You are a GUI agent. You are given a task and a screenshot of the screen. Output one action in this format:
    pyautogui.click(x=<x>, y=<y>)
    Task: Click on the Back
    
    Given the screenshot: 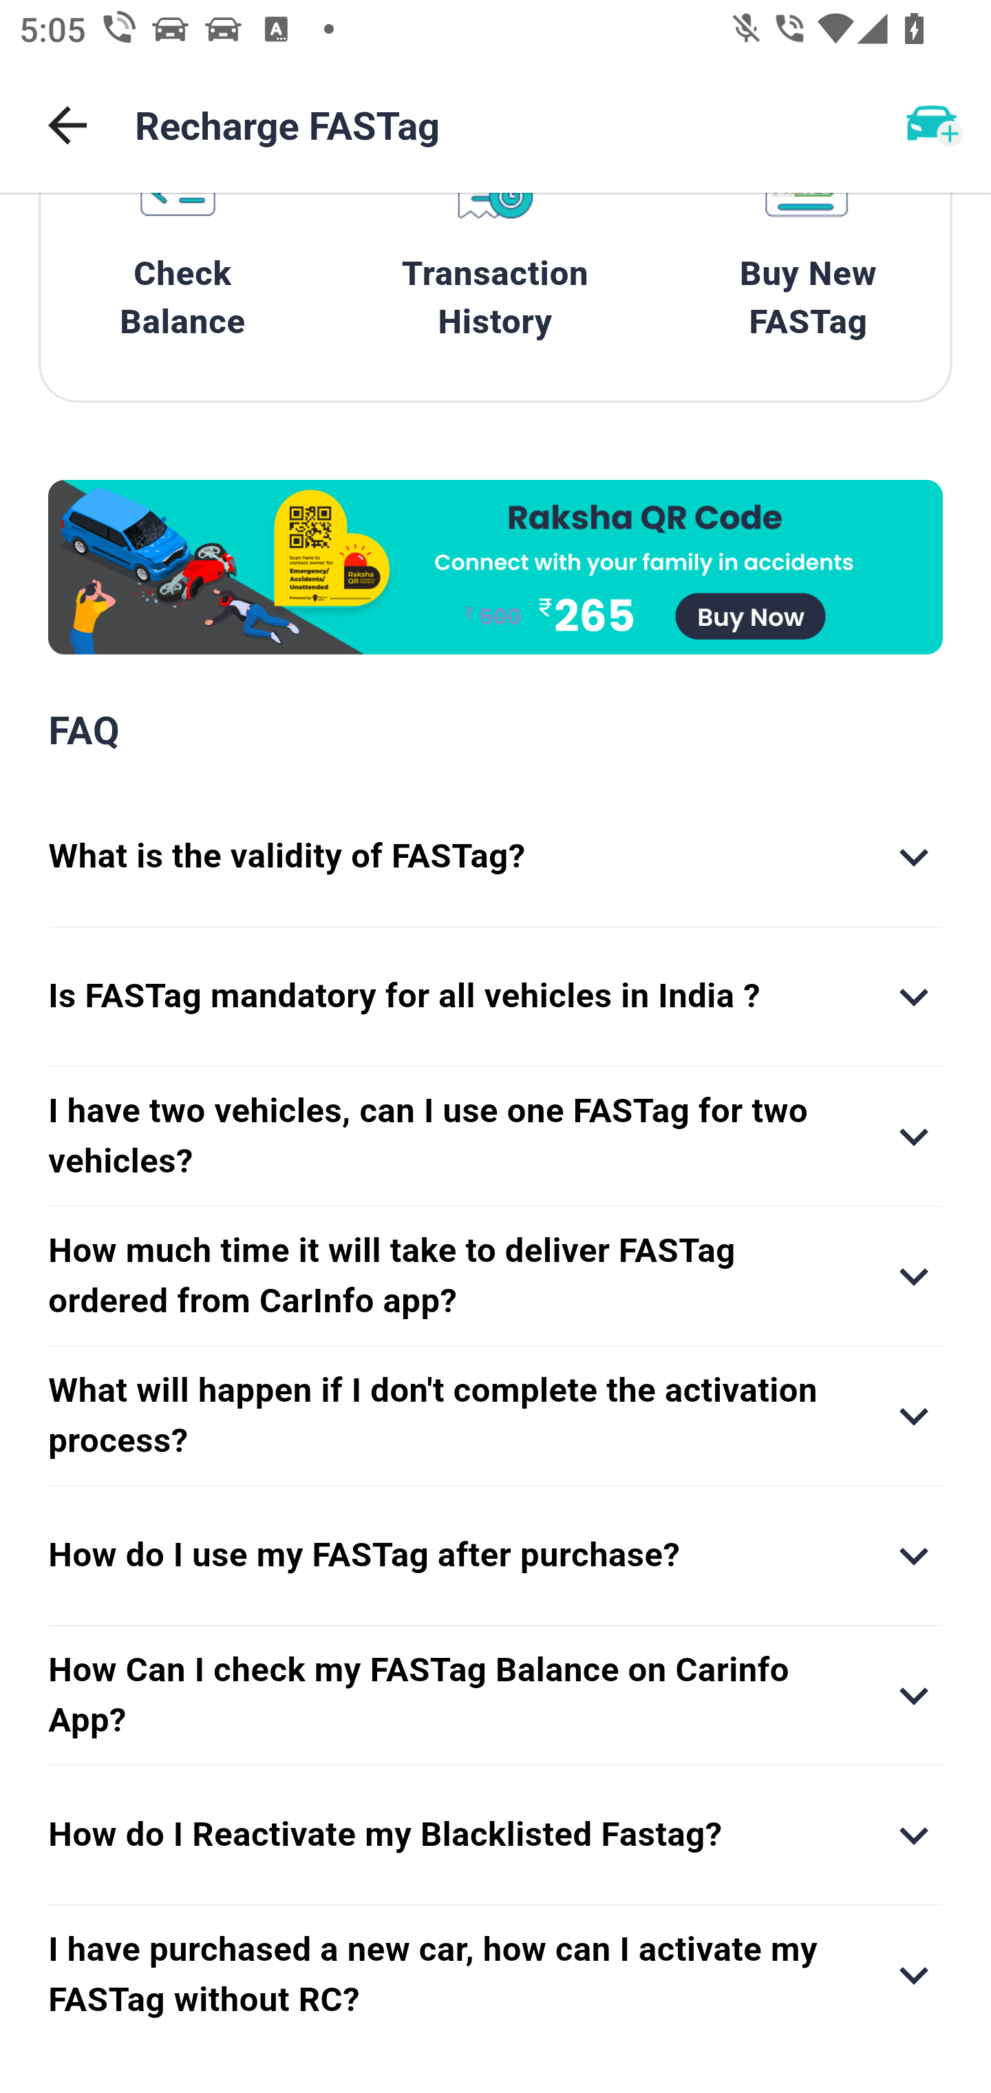 What is the action you would take?
    pyautogui.click(x=67, y=125)
    